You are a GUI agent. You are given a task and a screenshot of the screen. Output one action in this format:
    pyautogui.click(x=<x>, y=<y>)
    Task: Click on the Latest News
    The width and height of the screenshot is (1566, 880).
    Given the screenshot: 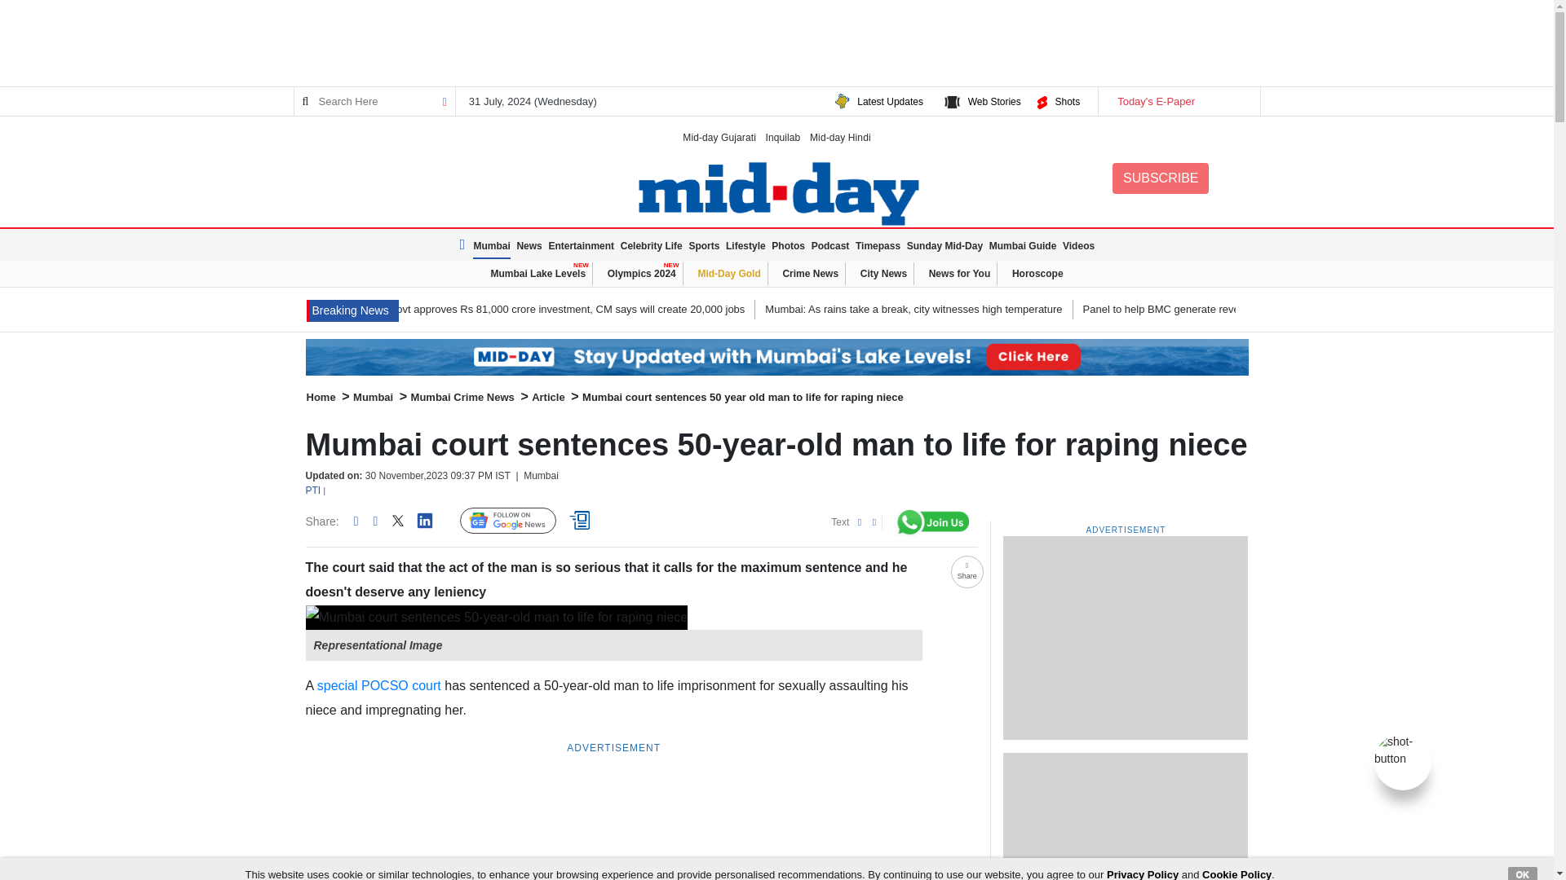 What is the action you would take?
    pyautogui.click(x=352, y=311)
    